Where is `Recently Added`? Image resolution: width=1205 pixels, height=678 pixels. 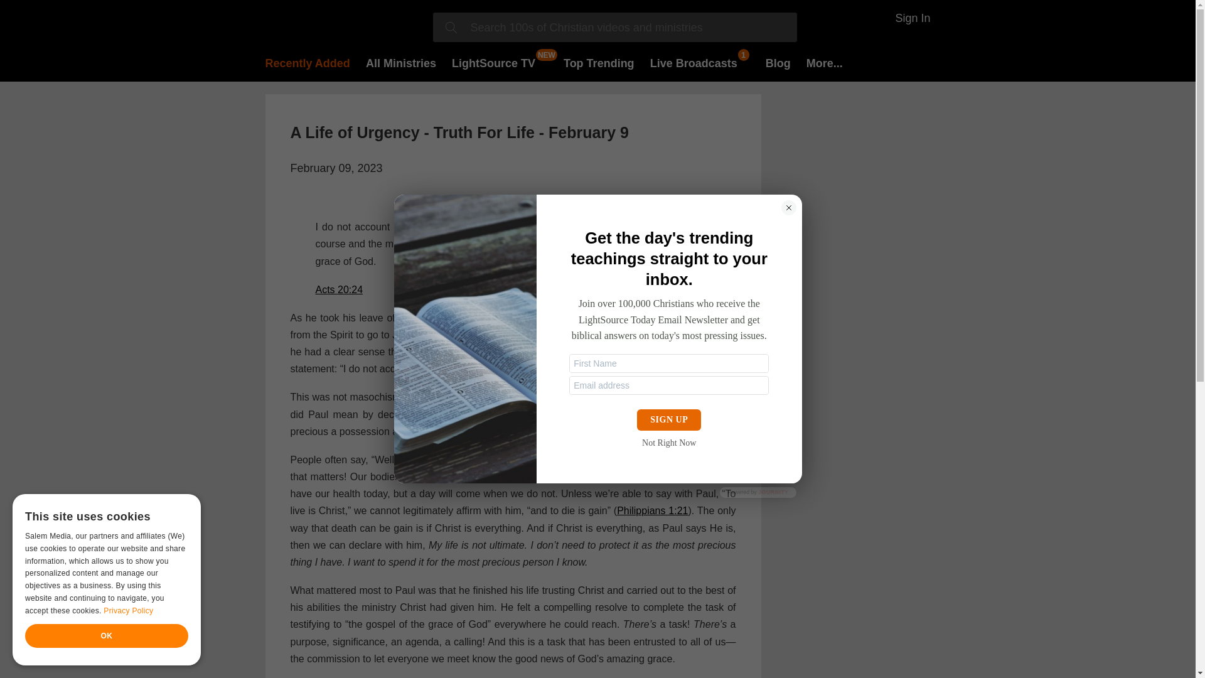
Recently Added is located at coordinates (307, 63).